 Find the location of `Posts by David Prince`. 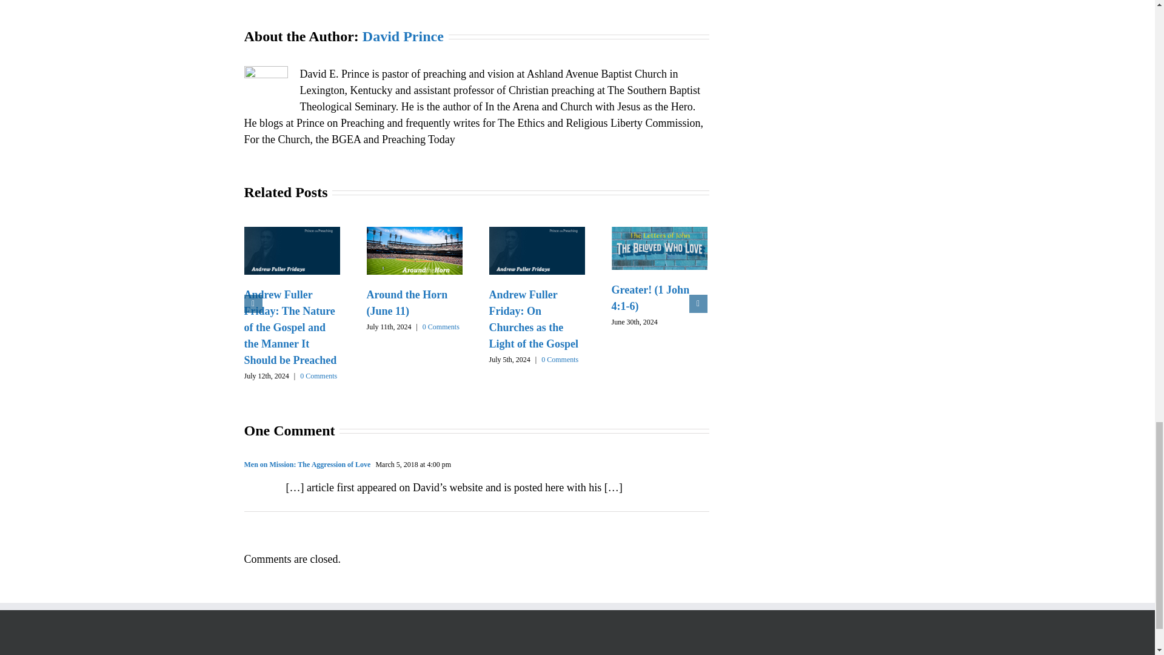

Posts by David Prince is located at coordinates (403, 36).